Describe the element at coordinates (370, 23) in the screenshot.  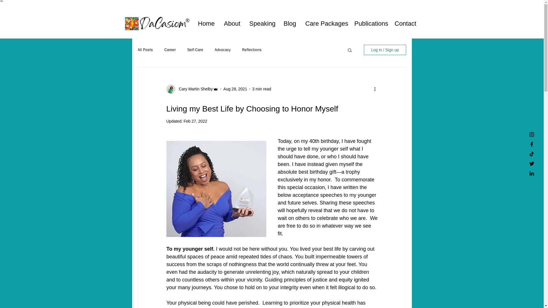
I see `Publications` at that location.